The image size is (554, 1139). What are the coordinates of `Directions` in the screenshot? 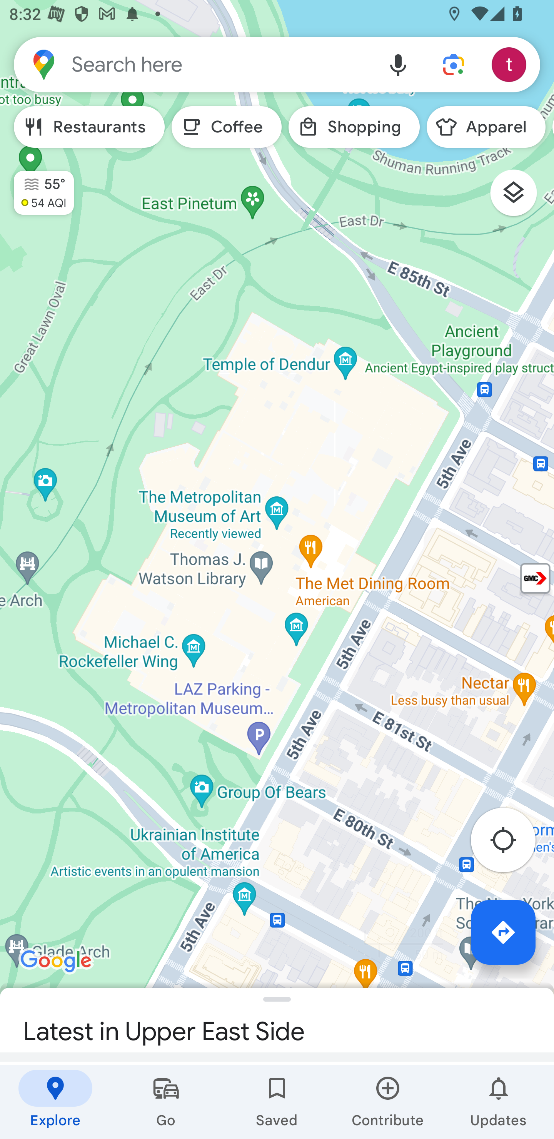 It's located at (503, 932).